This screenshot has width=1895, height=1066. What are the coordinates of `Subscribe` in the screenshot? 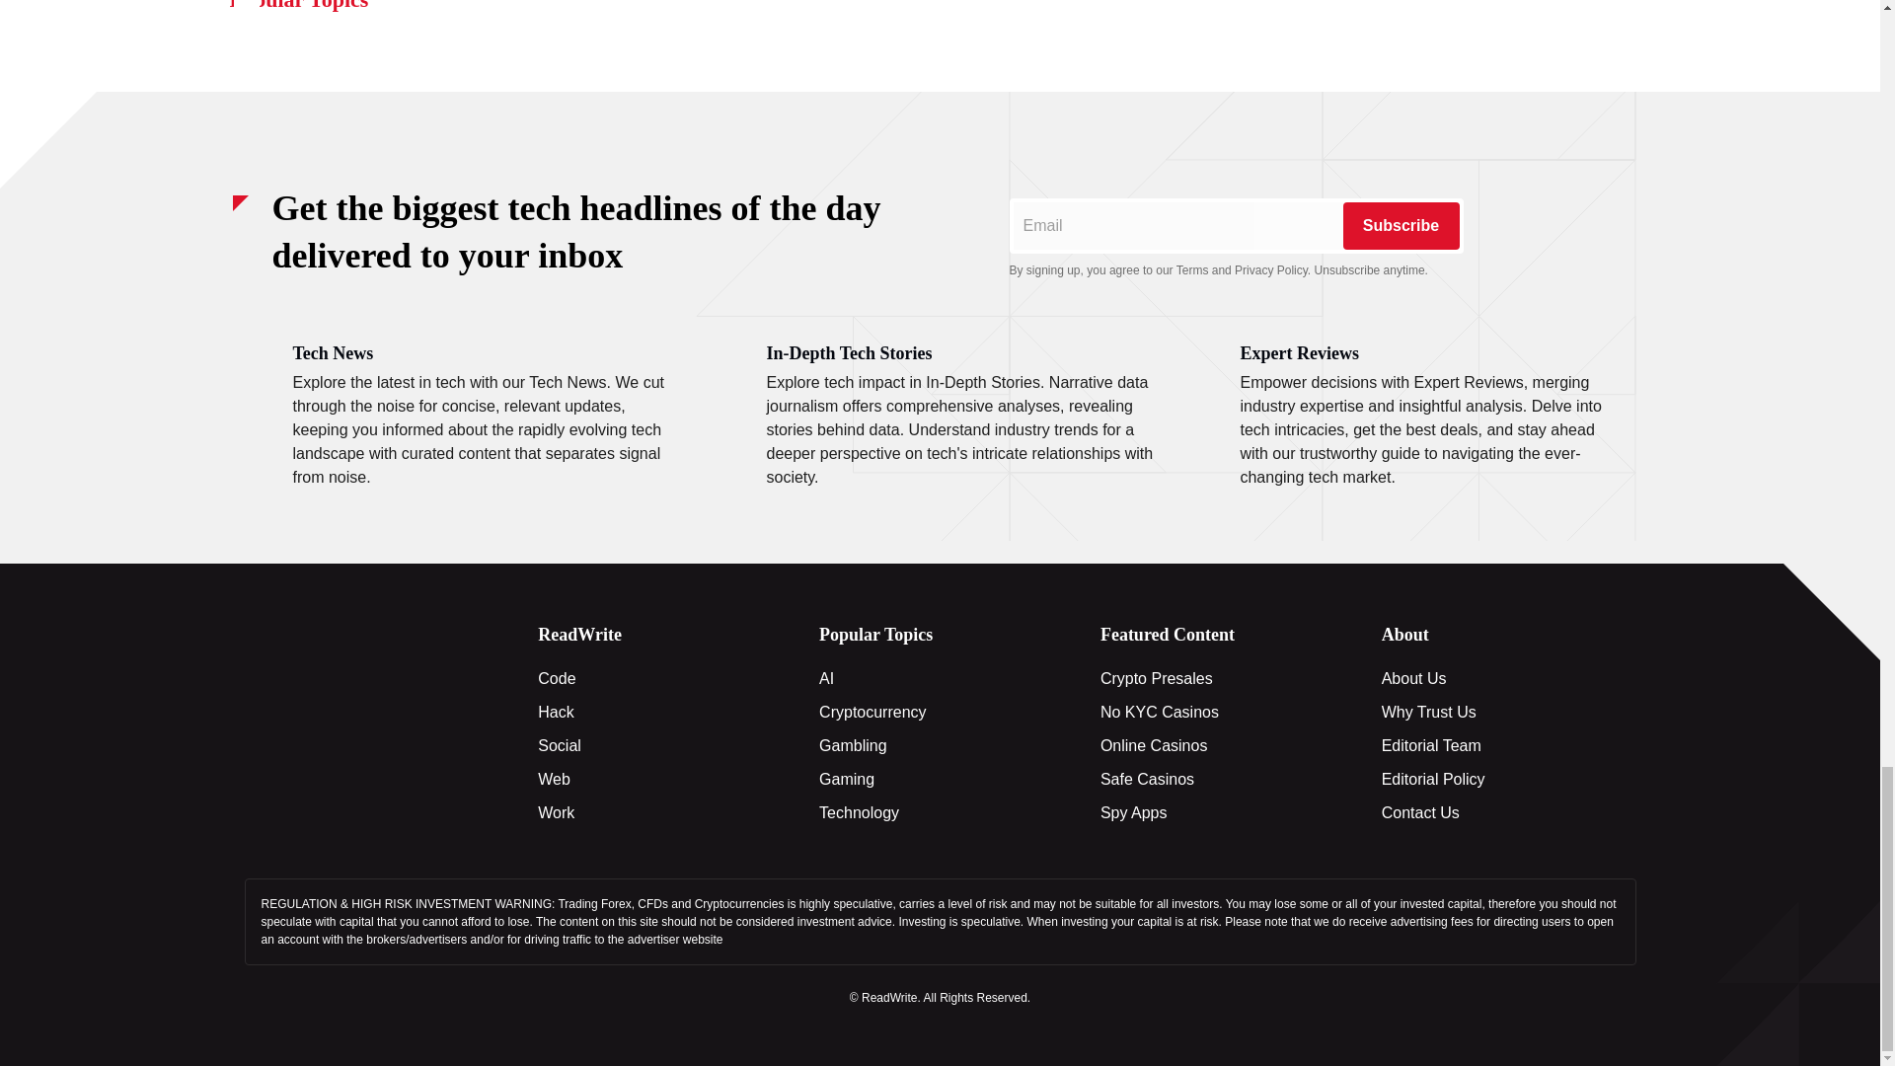 It's located at (1400, 225).